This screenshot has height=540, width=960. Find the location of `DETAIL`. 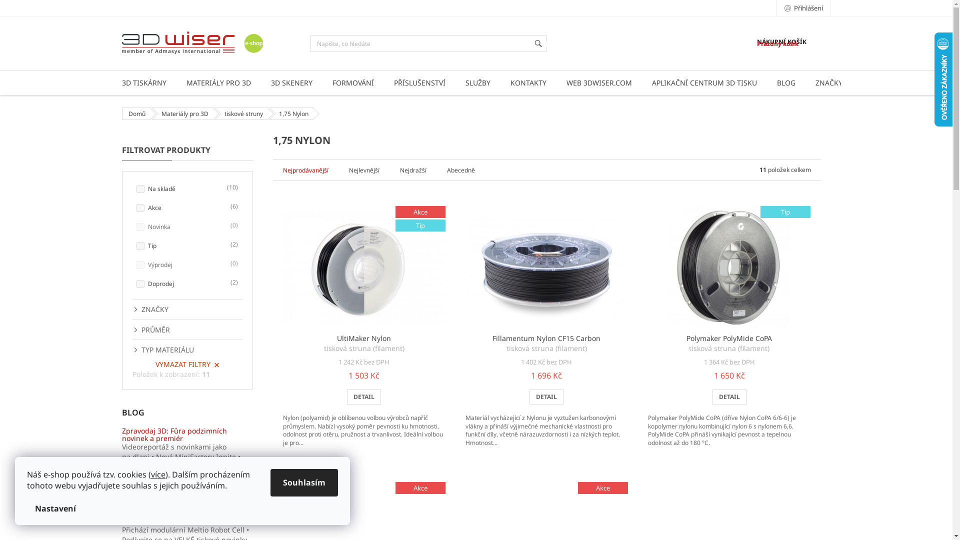

DETAIL is located at coordinates (364, 397).